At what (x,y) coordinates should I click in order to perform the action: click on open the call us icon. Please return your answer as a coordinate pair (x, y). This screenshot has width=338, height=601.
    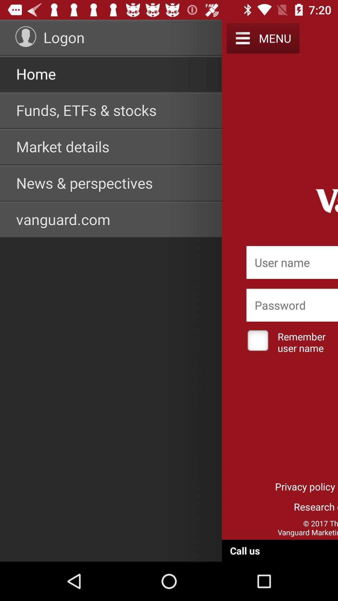
    Looking at the image, I should click on (245, 550).